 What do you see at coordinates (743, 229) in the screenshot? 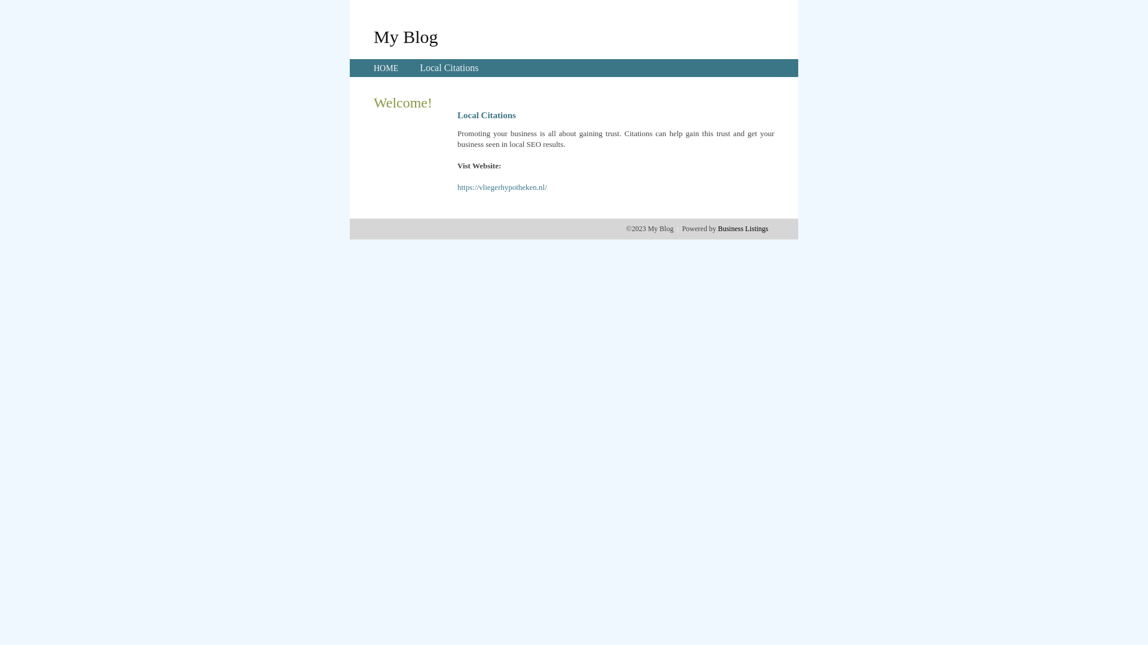
I see `Business Listings` at bounding box center [743, 229].